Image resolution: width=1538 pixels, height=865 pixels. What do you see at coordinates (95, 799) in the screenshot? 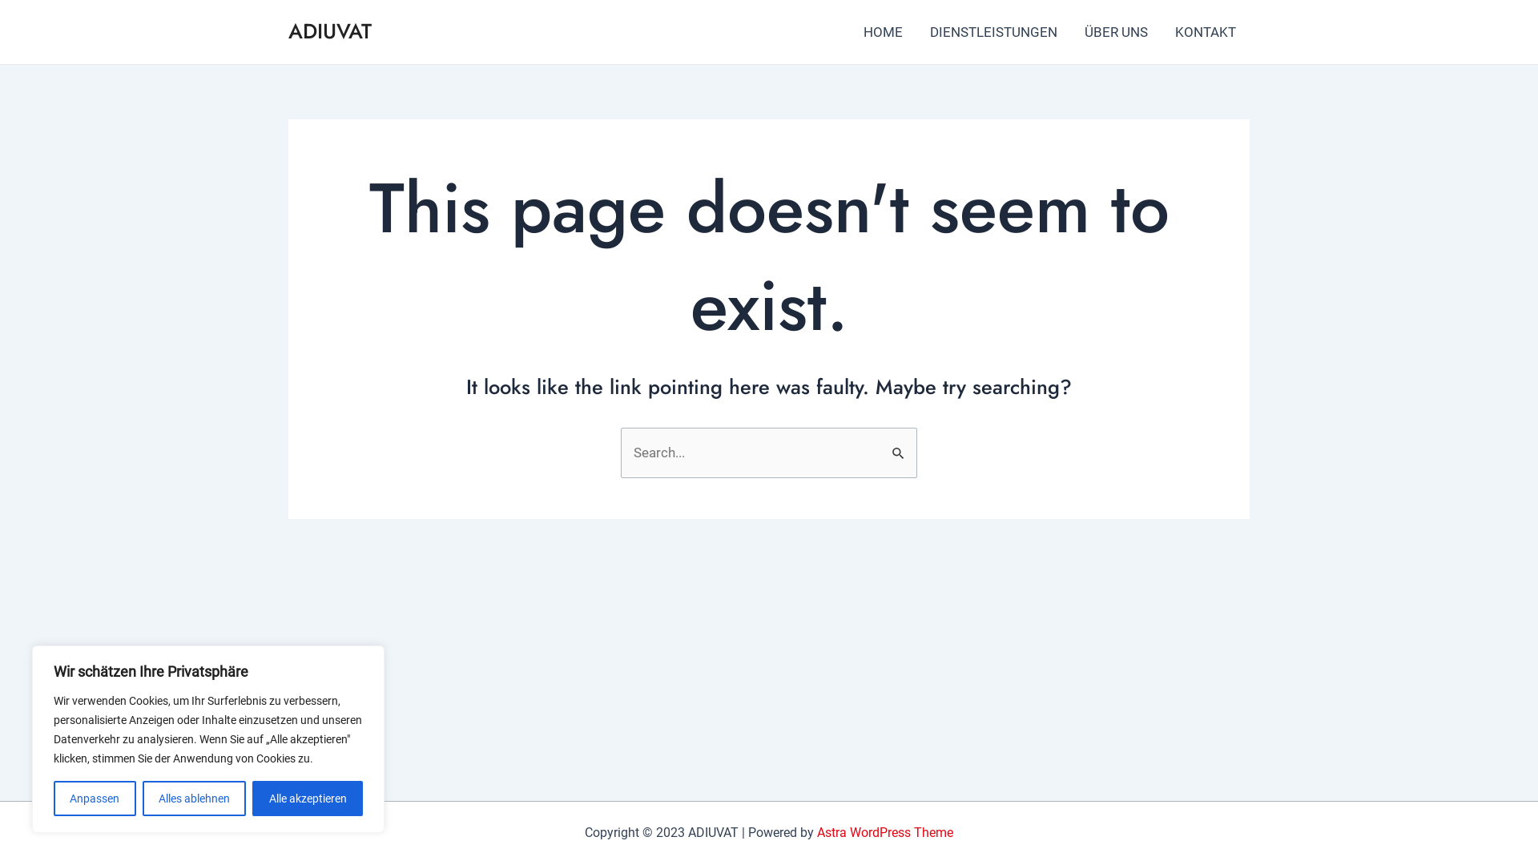
I see `Anpassen` at bounding box center [95, 799].